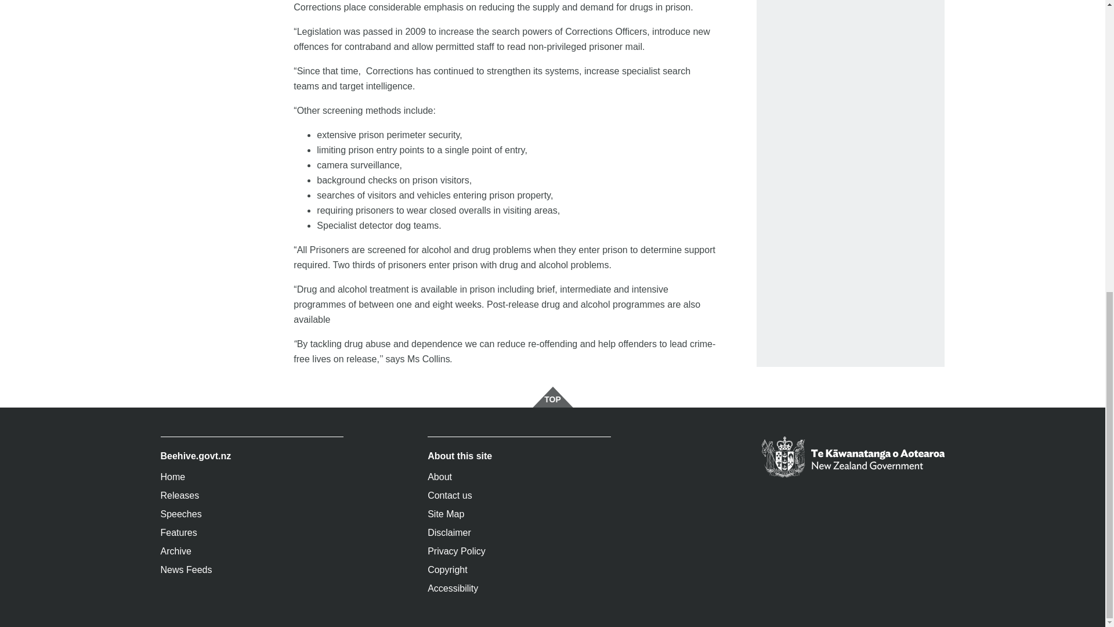 The image size is (1114, 627). Describe the element at coordinates (252, 477) in the screenshot. I see `Home` at that location.